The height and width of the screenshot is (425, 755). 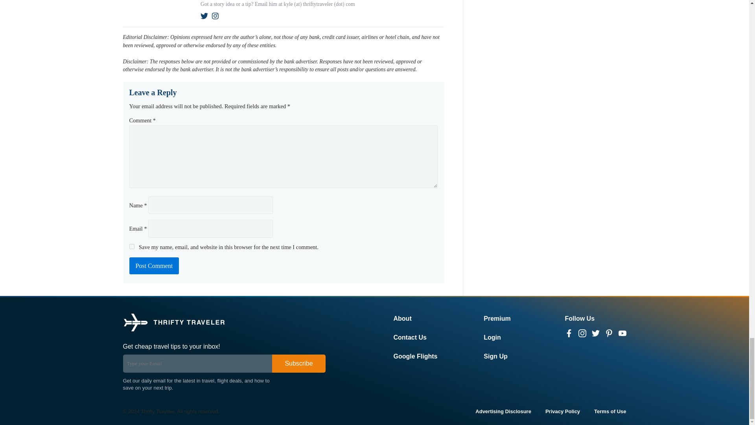 I want to click on Facebook Logo Facebook Logo, so click(x=569, y=333).